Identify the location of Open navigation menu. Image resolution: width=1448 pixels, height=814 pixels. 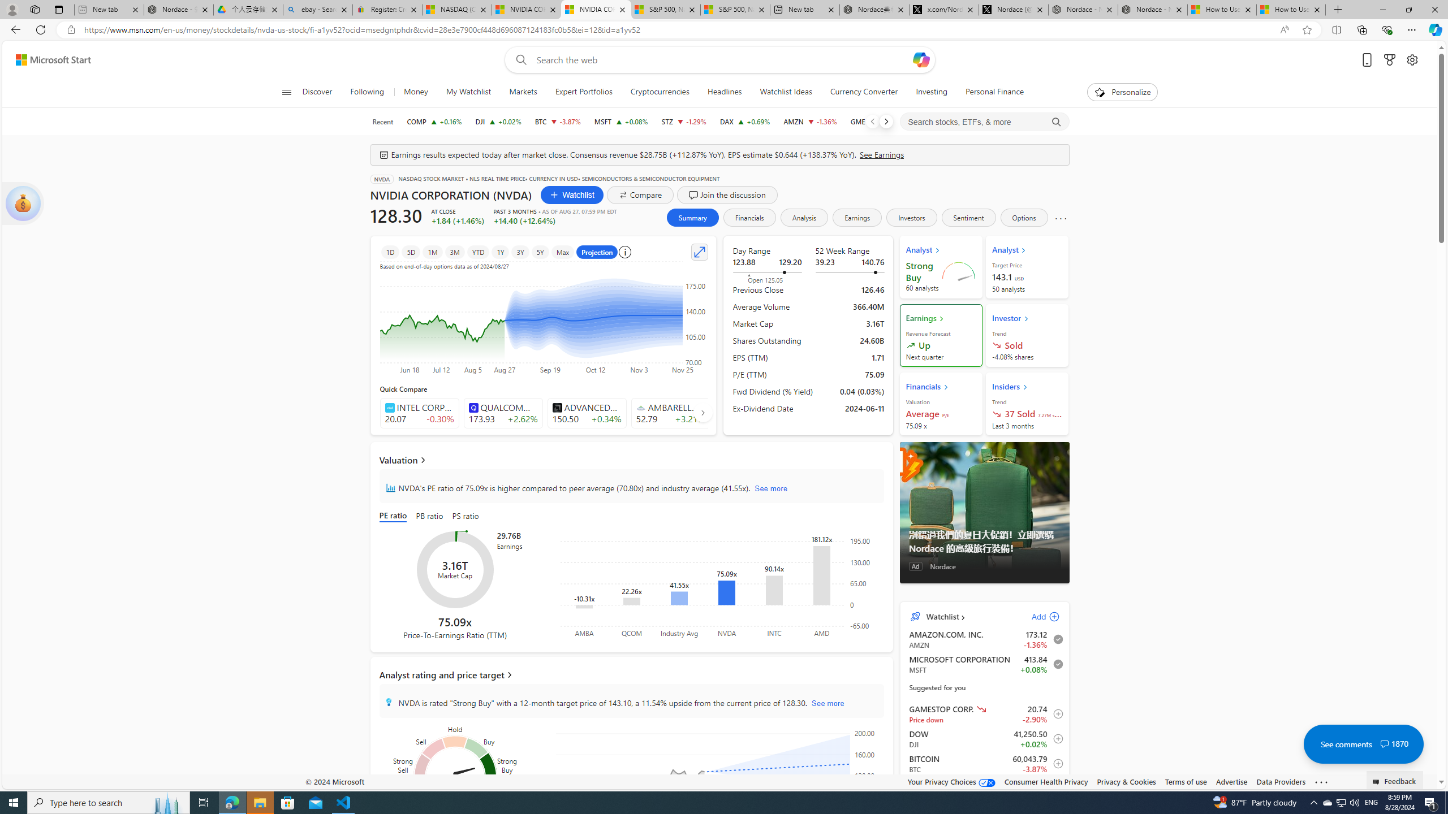
(286, 92).